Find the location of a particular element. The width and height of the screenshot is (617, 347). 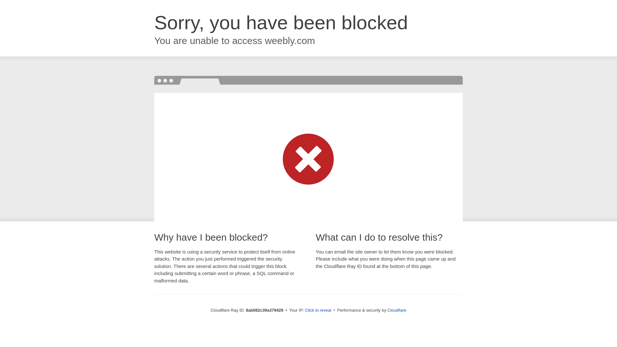

Cloudflare is located at coordinates (397, 310).